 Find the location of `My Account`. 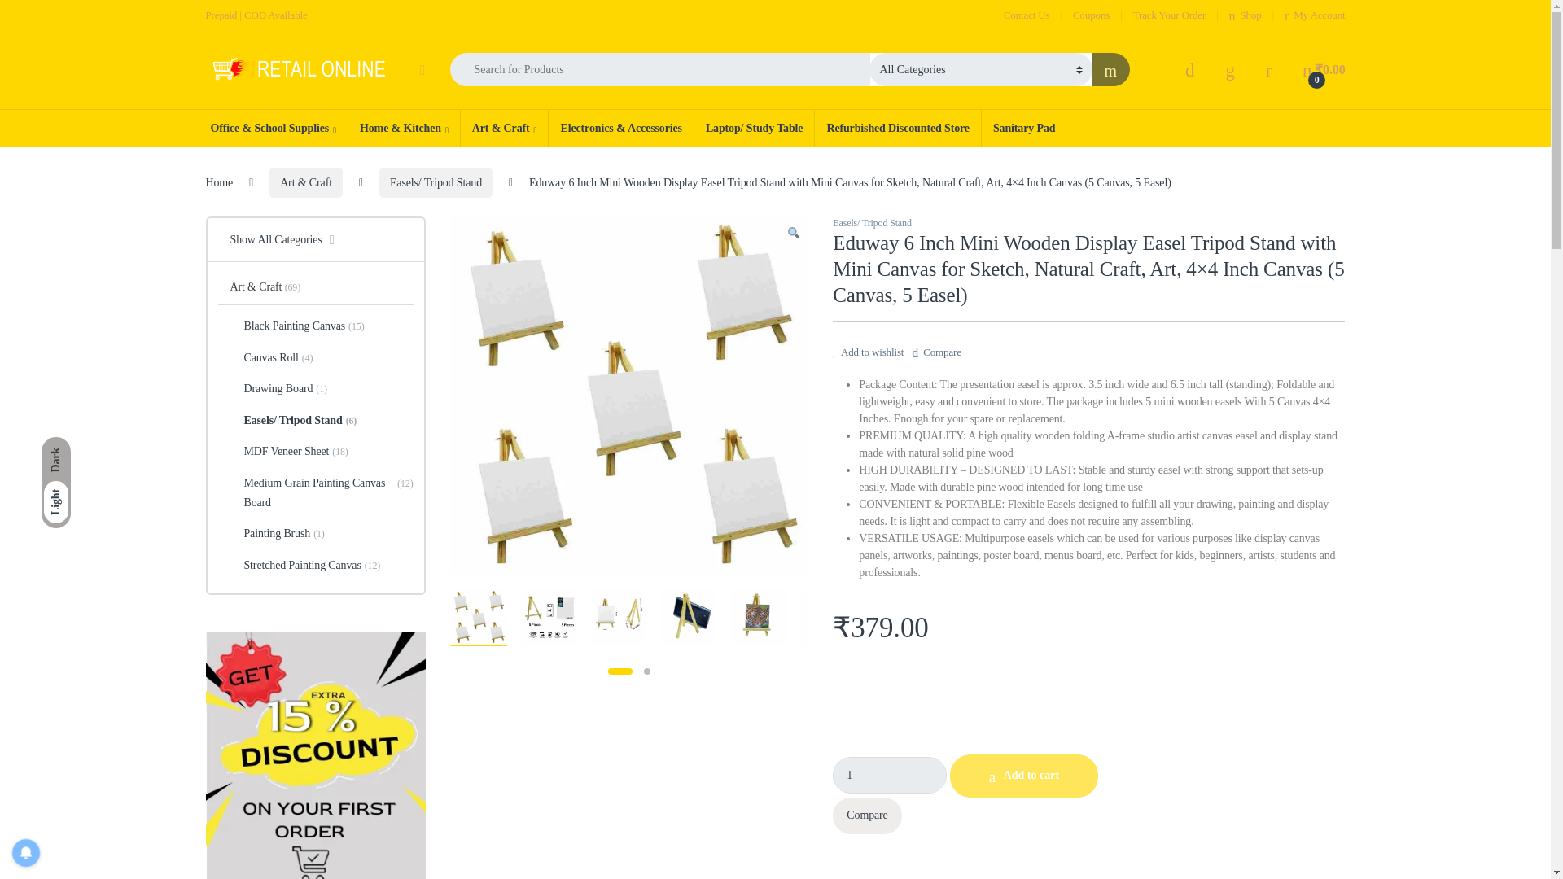

My Account is located at coordinates (1314, 15).